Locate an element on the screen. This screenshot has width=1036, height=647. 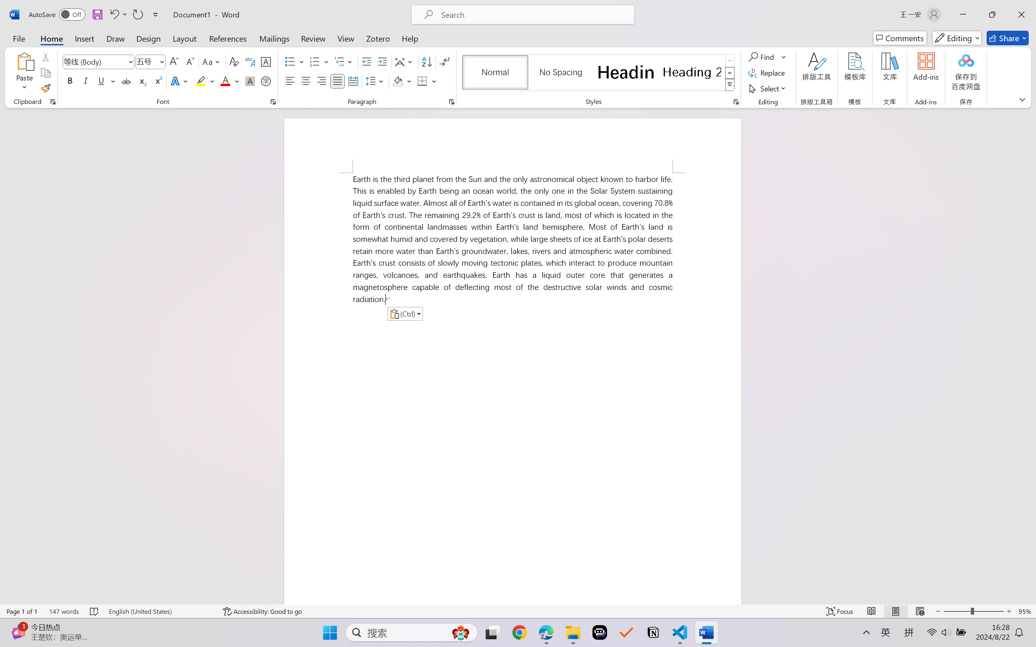
Phonetic Guide... is located at coordinates (249, 61).